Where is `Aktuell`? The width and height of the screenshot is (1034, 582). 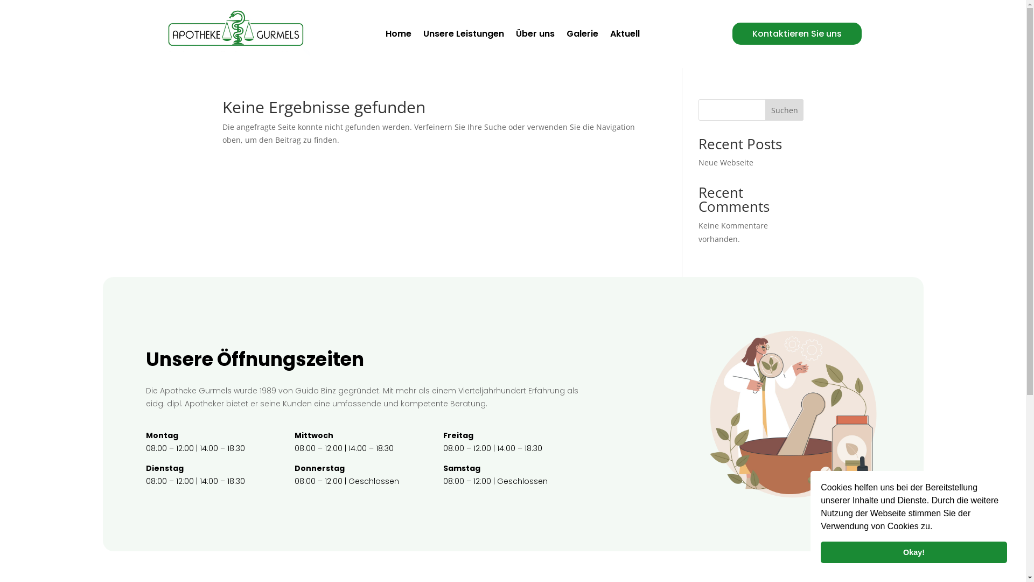
Aktuell is located at coordinates (625, 36).